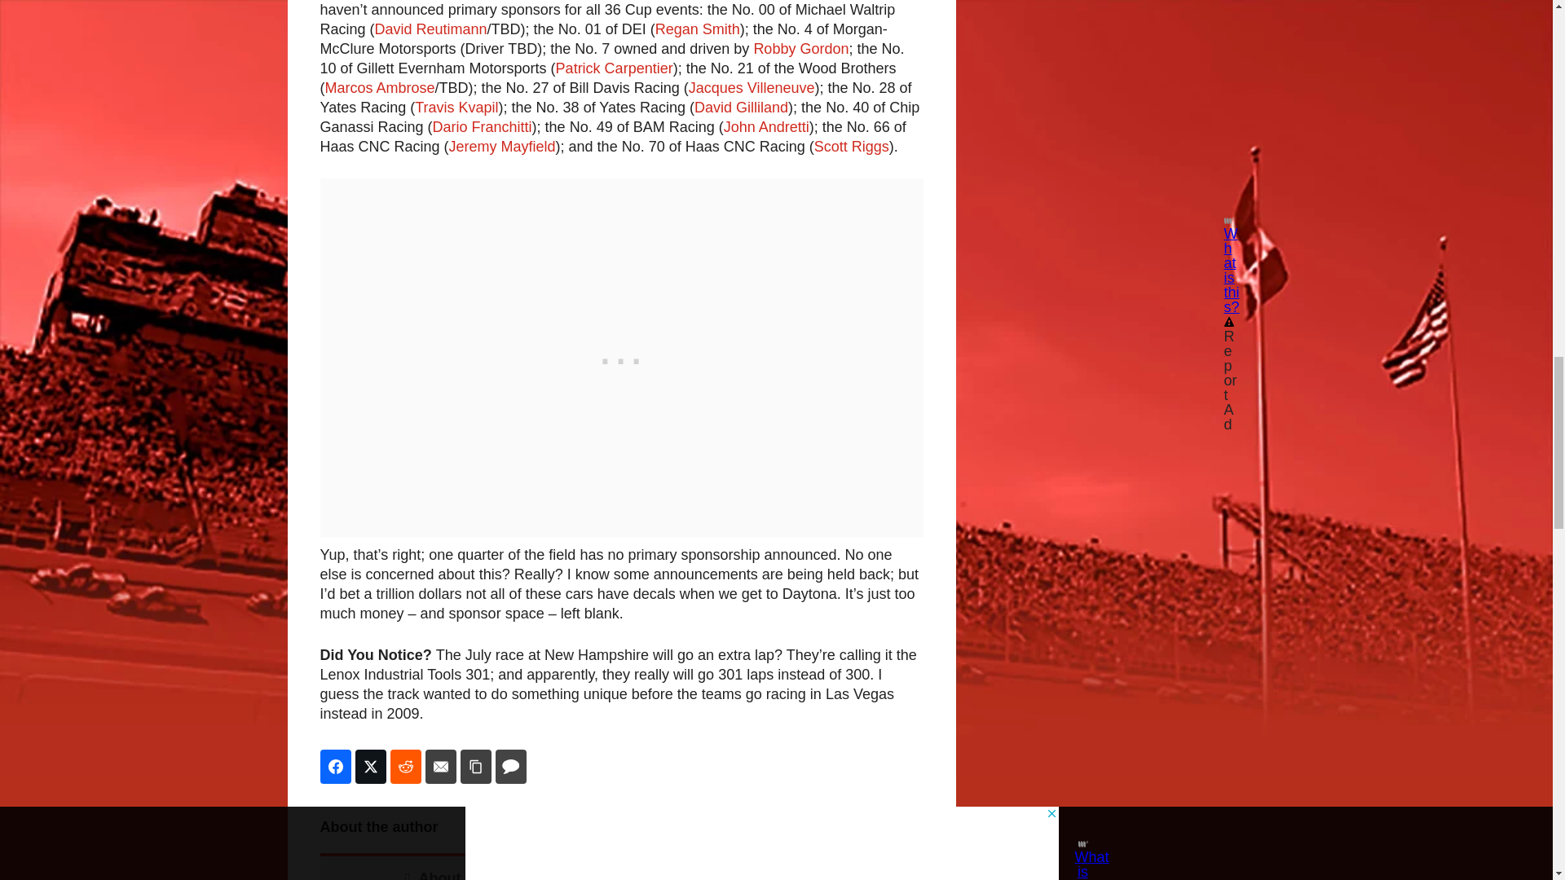  What do you see at coordinates (441, 767) in the screenshot?
I see `Share on Email` at bounding box center [441, 767].